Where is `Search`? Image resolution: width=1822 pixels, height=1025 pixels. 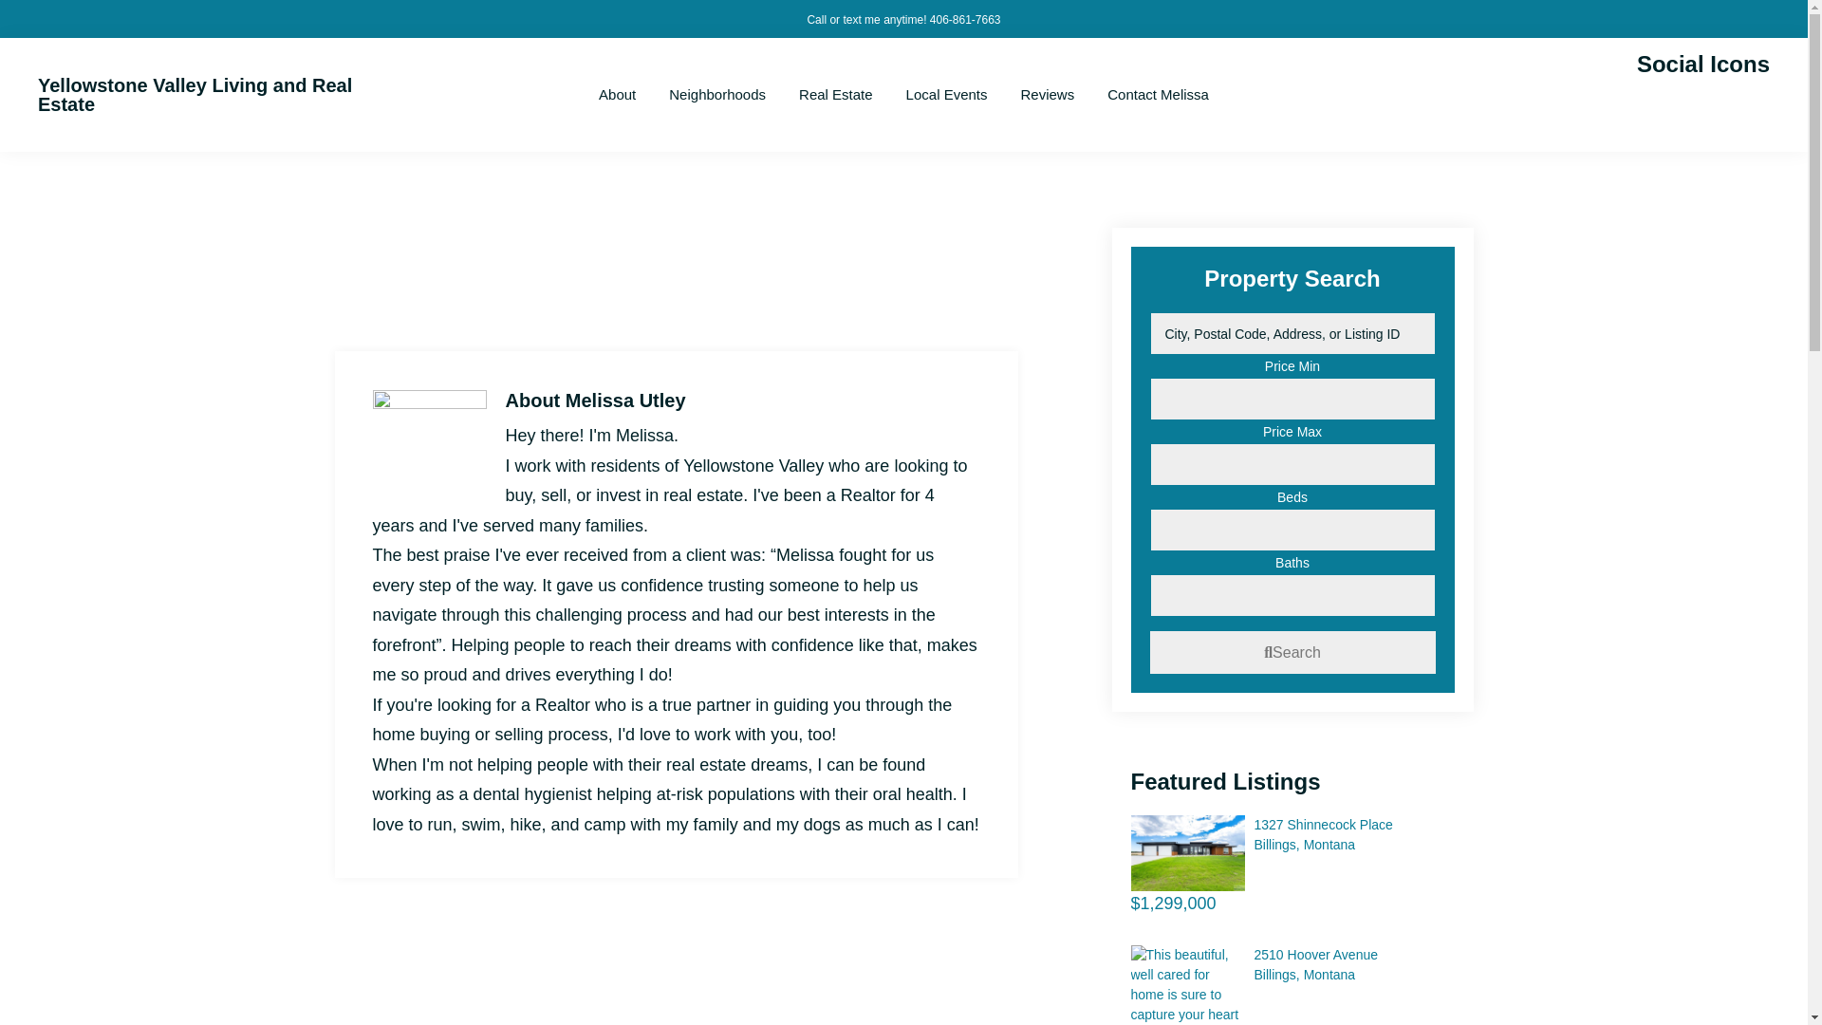
Search is located at coordinates (195, 94).